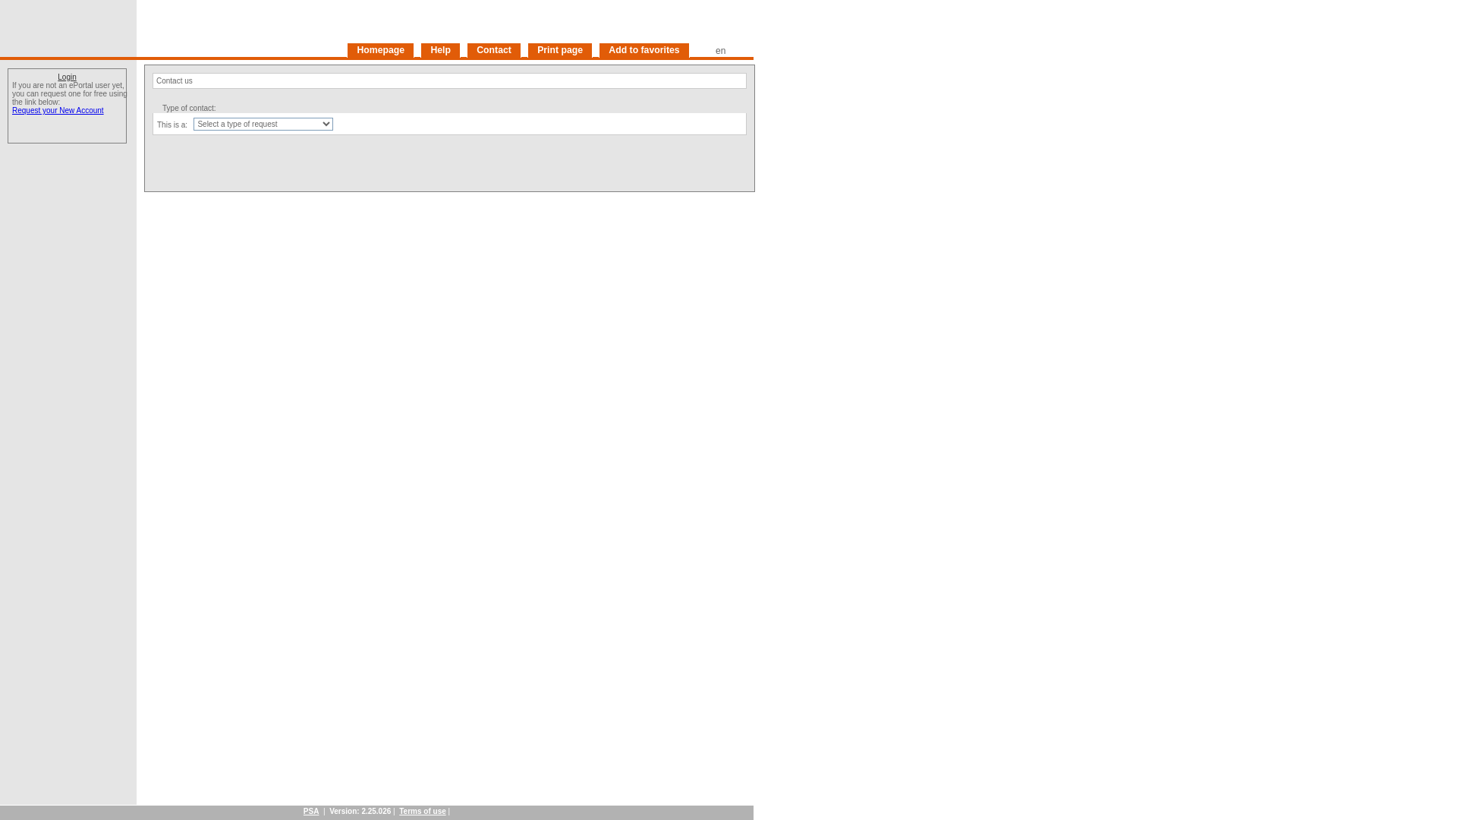  Describe the element at coordinates (67, 77) in the screenshot. I see `Login` at that location.